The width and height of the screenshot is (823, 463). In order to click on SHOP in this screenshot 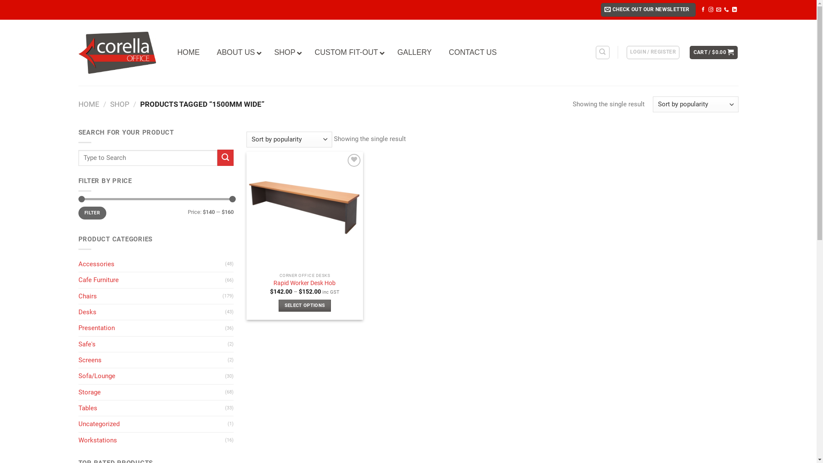, I will do `click(286, 52)`.